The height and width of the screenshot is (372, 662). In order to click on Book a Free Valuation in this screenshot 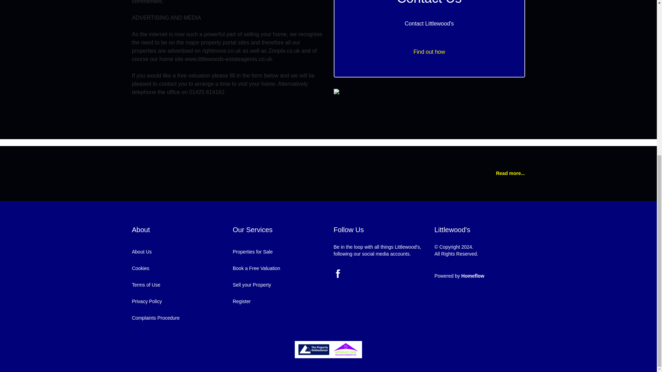, I will do `click(257, 268)`.